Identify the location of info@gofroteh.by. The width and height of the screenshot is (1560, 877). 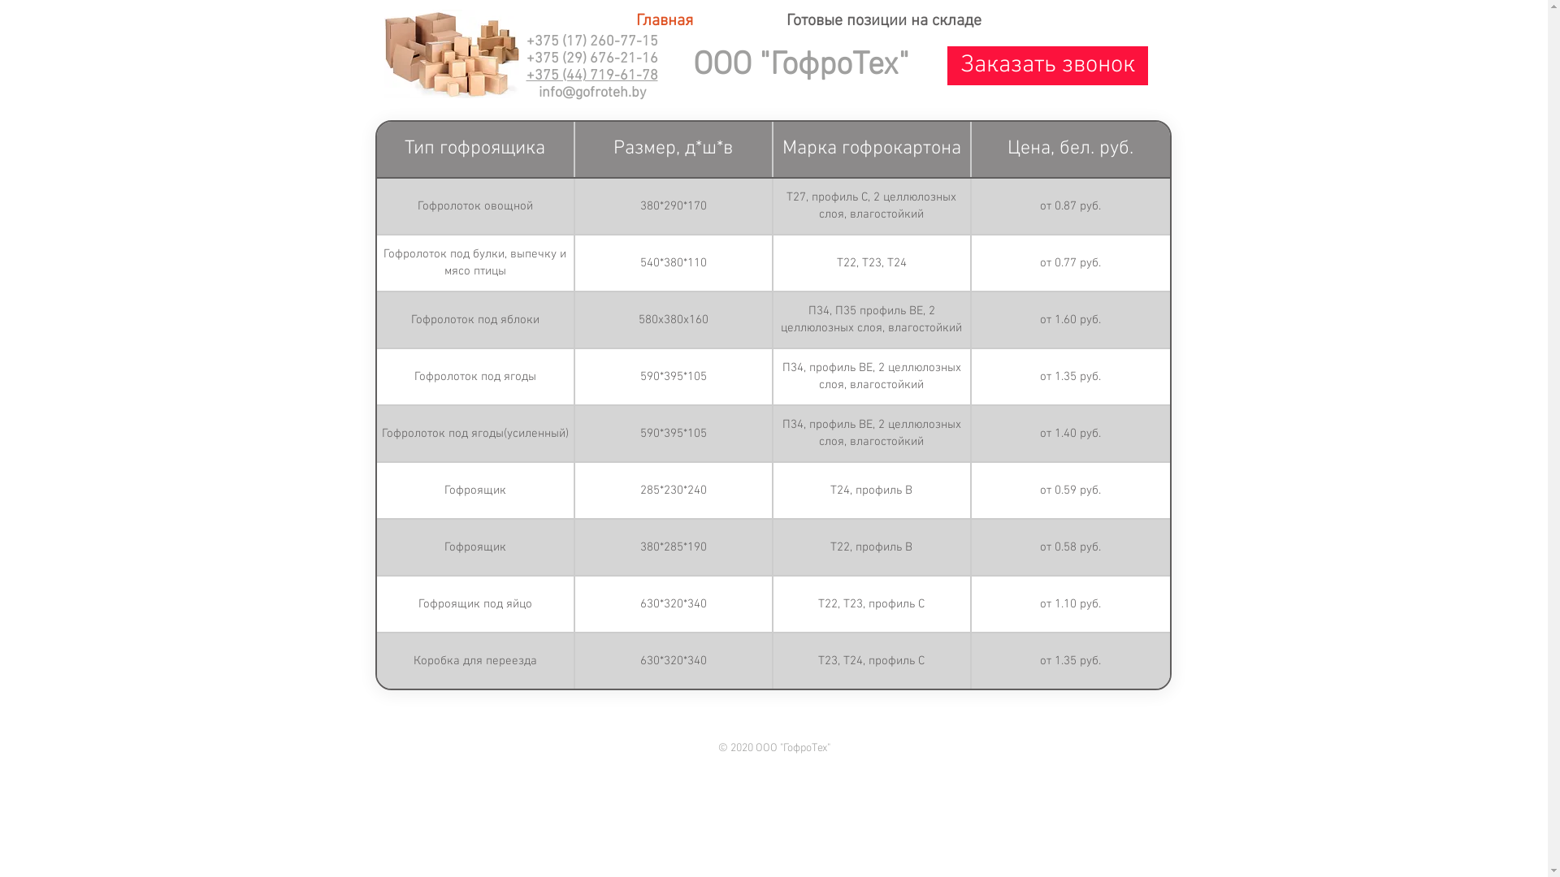
(591, 93).